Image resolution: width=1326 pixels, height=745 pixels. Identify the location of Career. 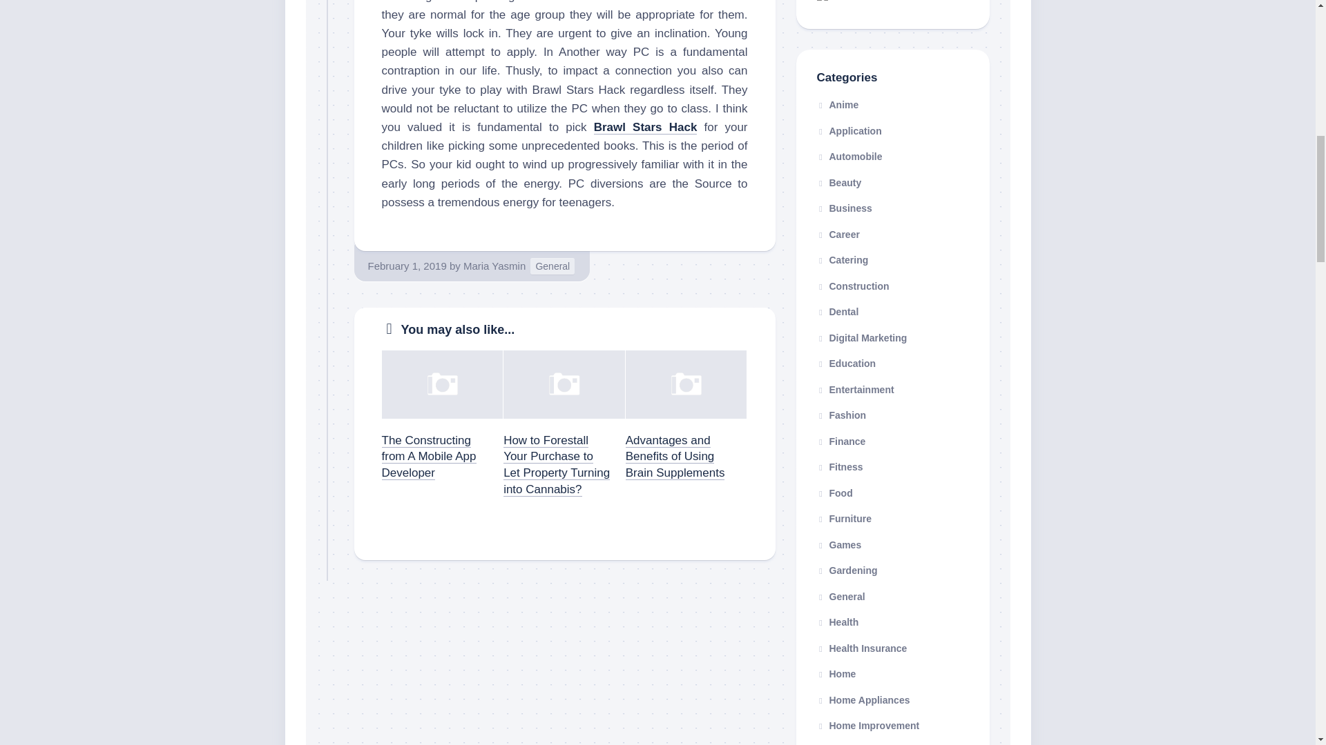
(838, 234).